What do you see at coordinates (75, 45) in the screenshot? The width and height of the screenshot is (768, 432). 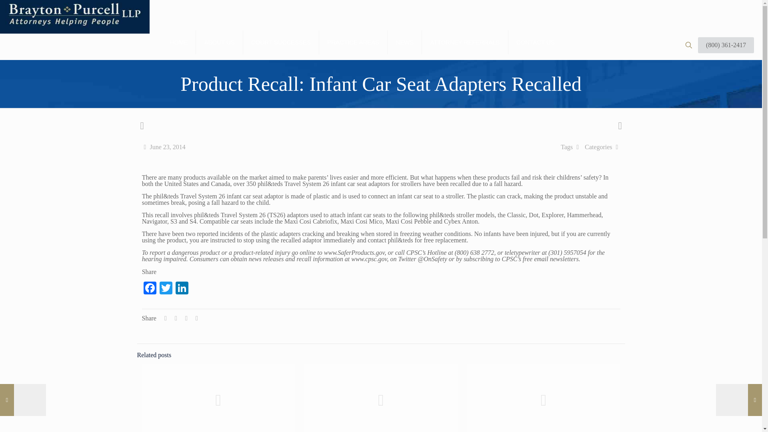 I see `Brayton Purcell LLP` at bounding box center [75, 45].